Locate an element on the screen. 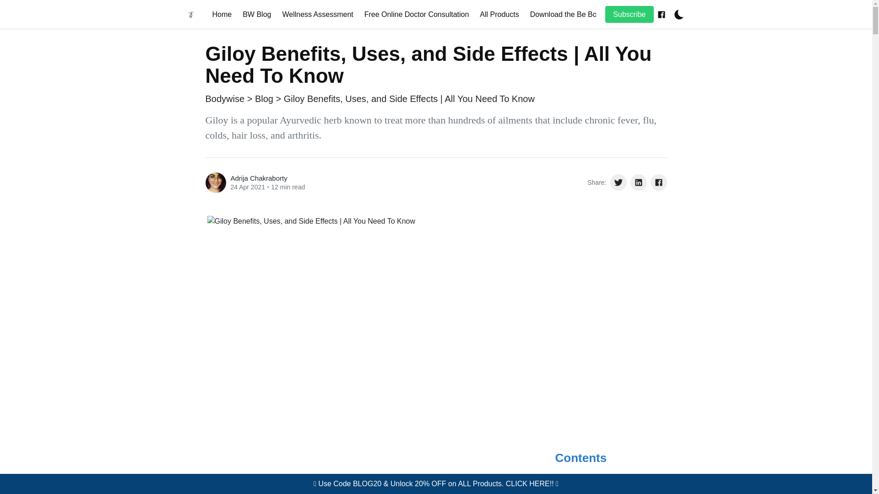 This screenshot has height=494, width=879. Bodywise is located at coordinates (224, 99).